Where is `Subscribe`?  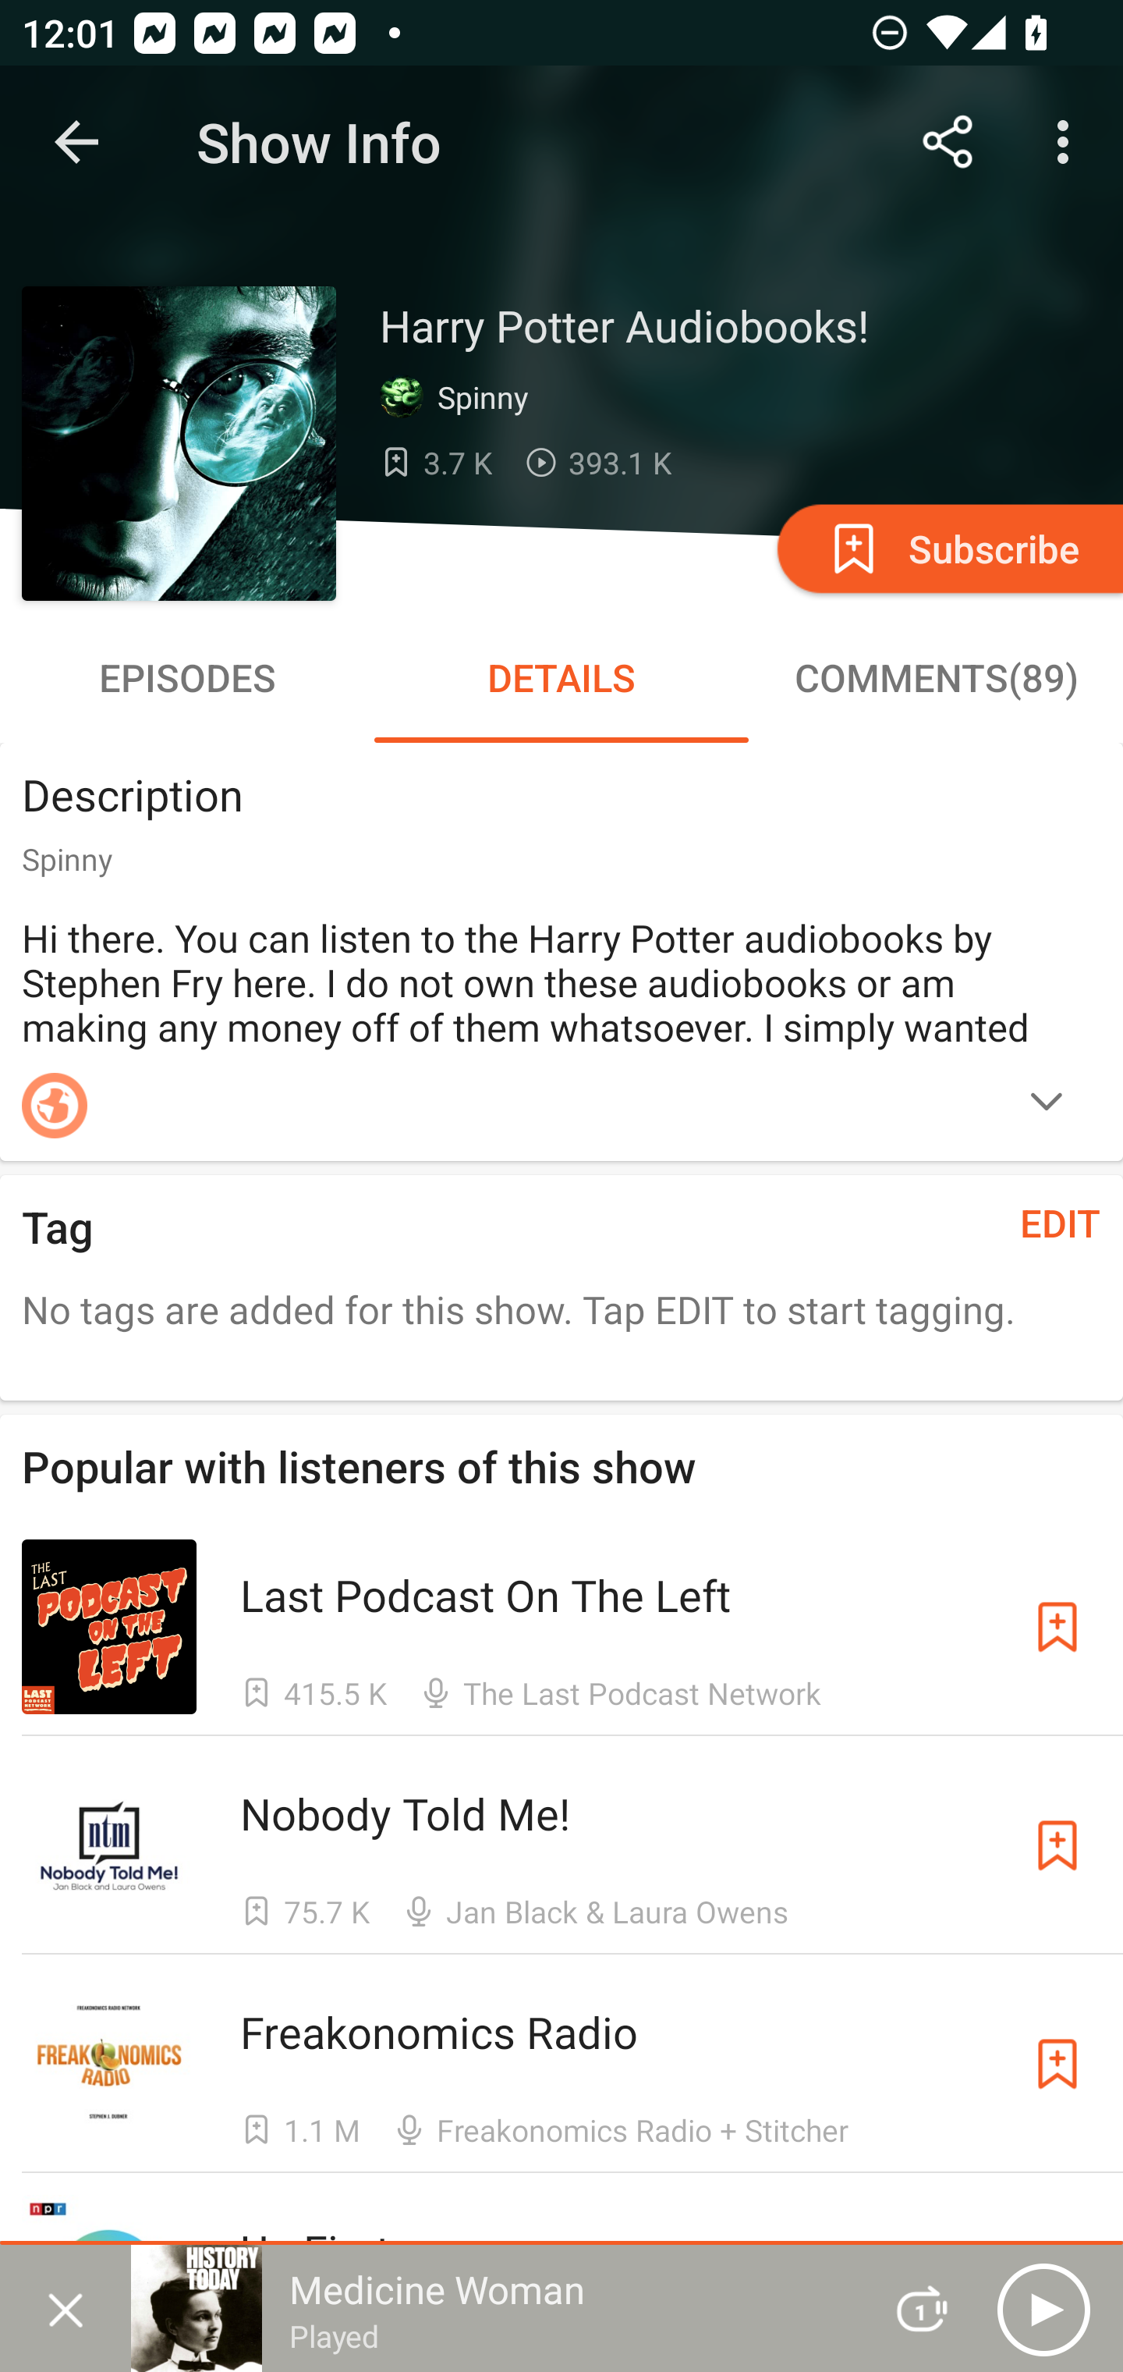 Subscribe is located at coordinates (948, 548).